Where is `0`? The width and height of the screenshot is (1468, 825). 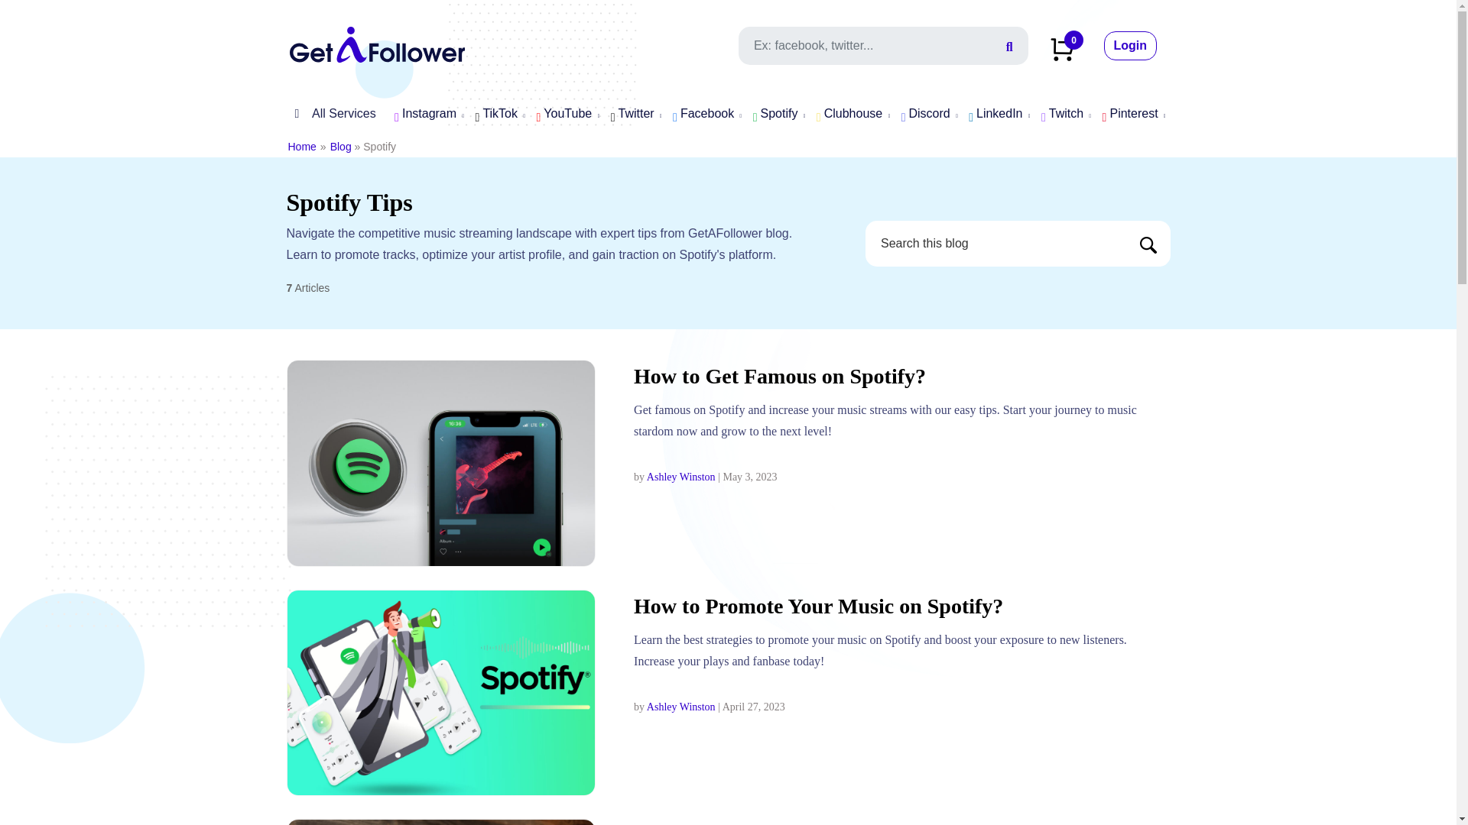
0 is located at coordinates (1063, 47).